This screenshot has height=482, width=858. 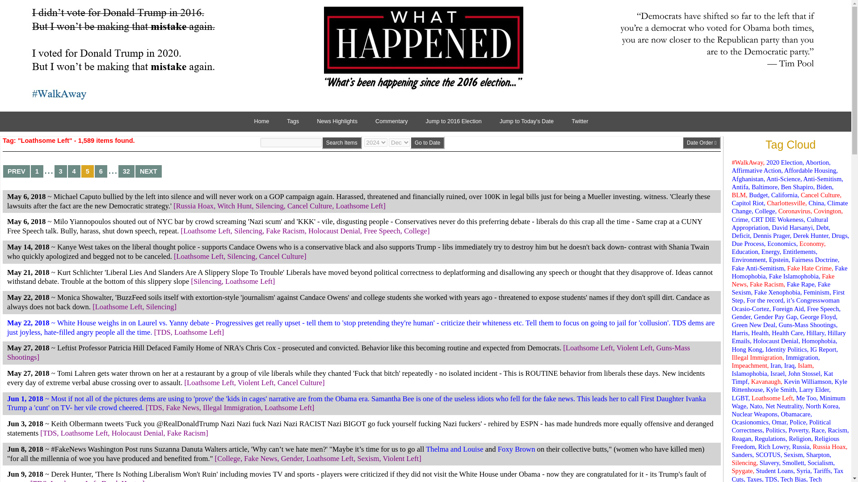 What do you see at coordinates (241, 256) in the screenshot?
I see `Silencing` at bounding box center [241, 256].